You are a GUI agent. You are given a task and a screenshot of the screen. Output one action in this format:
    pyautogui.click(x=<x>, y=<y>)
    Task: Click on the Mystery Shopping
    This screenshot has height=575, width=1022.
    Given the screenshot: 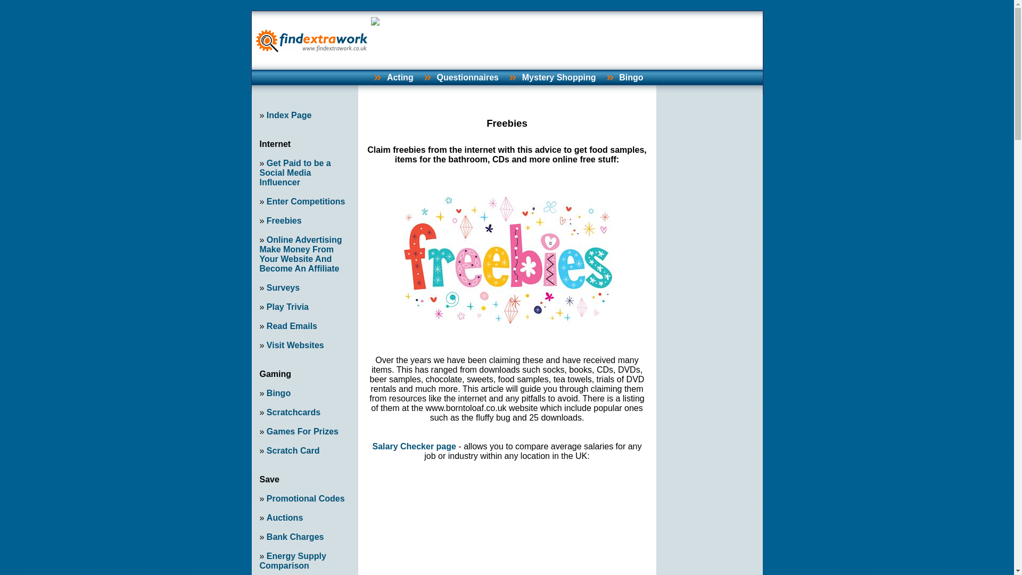 What is the action you would take?
    pyautogui.click(x=559, y=78)
    